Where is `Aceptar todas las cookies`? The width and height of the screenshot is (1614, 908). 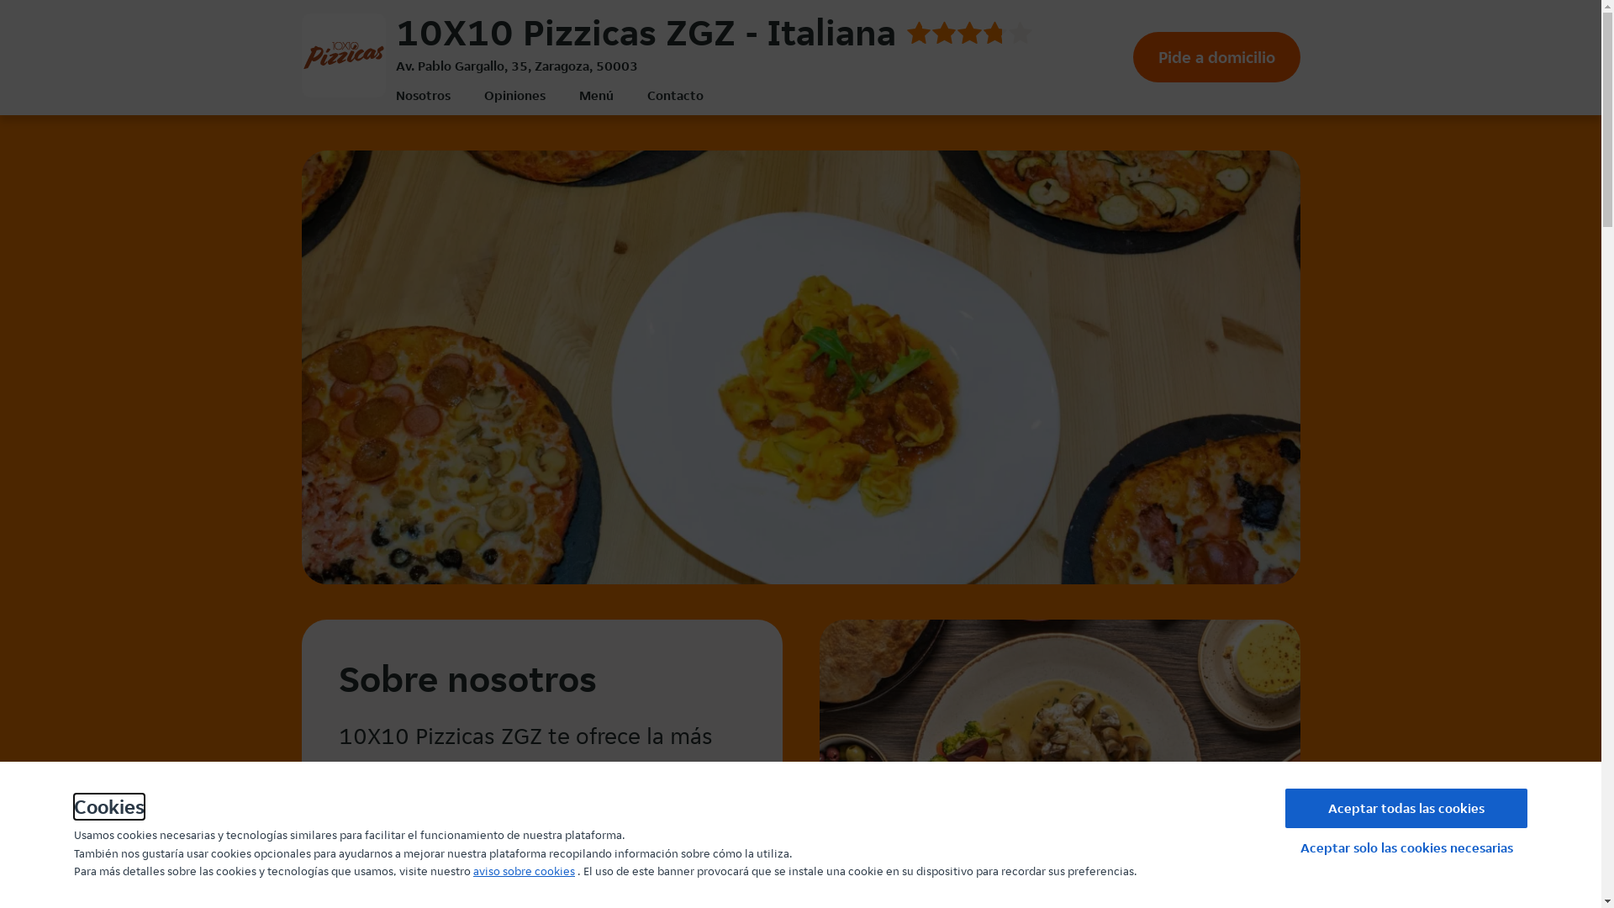 Aceptar todas las cookies is located at coordinates (1406, 809).